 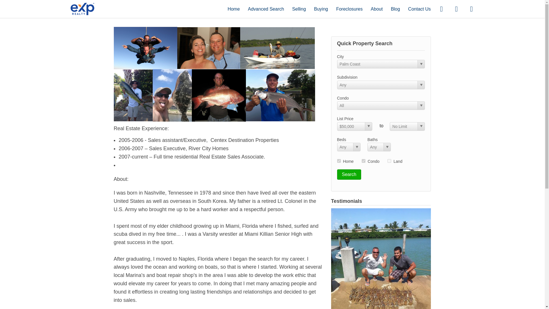 I want to click on res, so click(x=339, y=161).